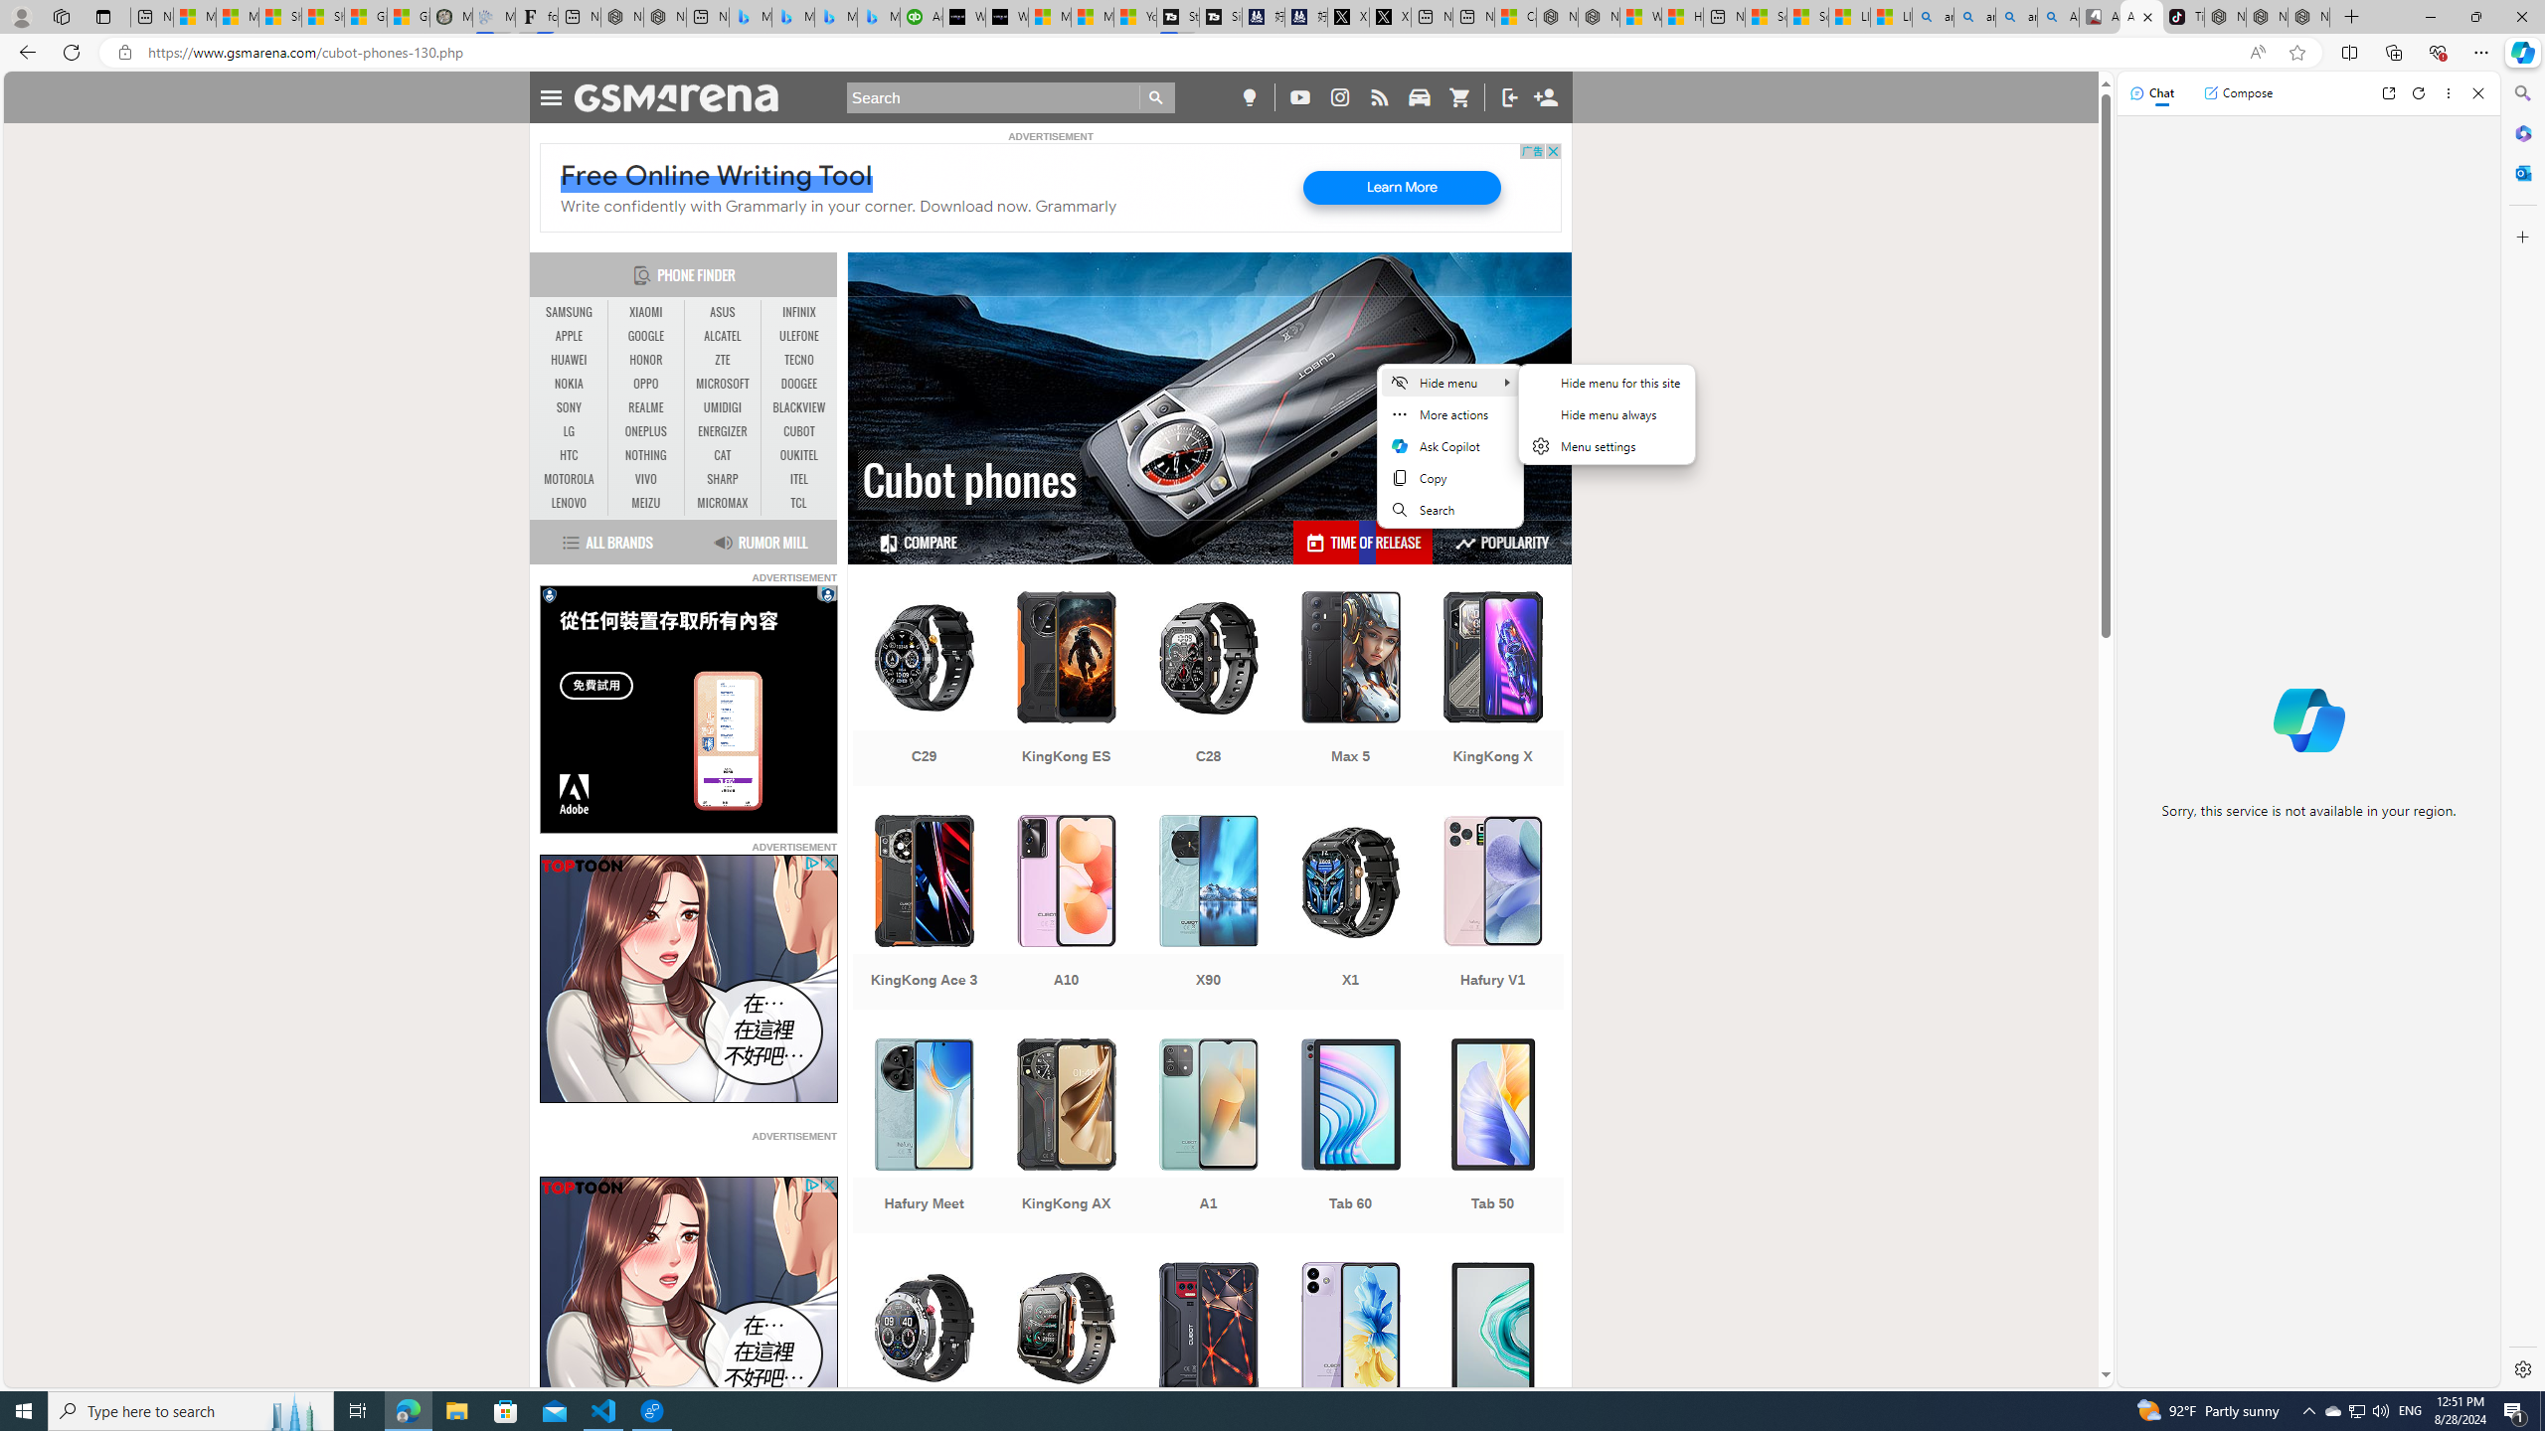  I want to click on NOKIA, so click(570, 384).